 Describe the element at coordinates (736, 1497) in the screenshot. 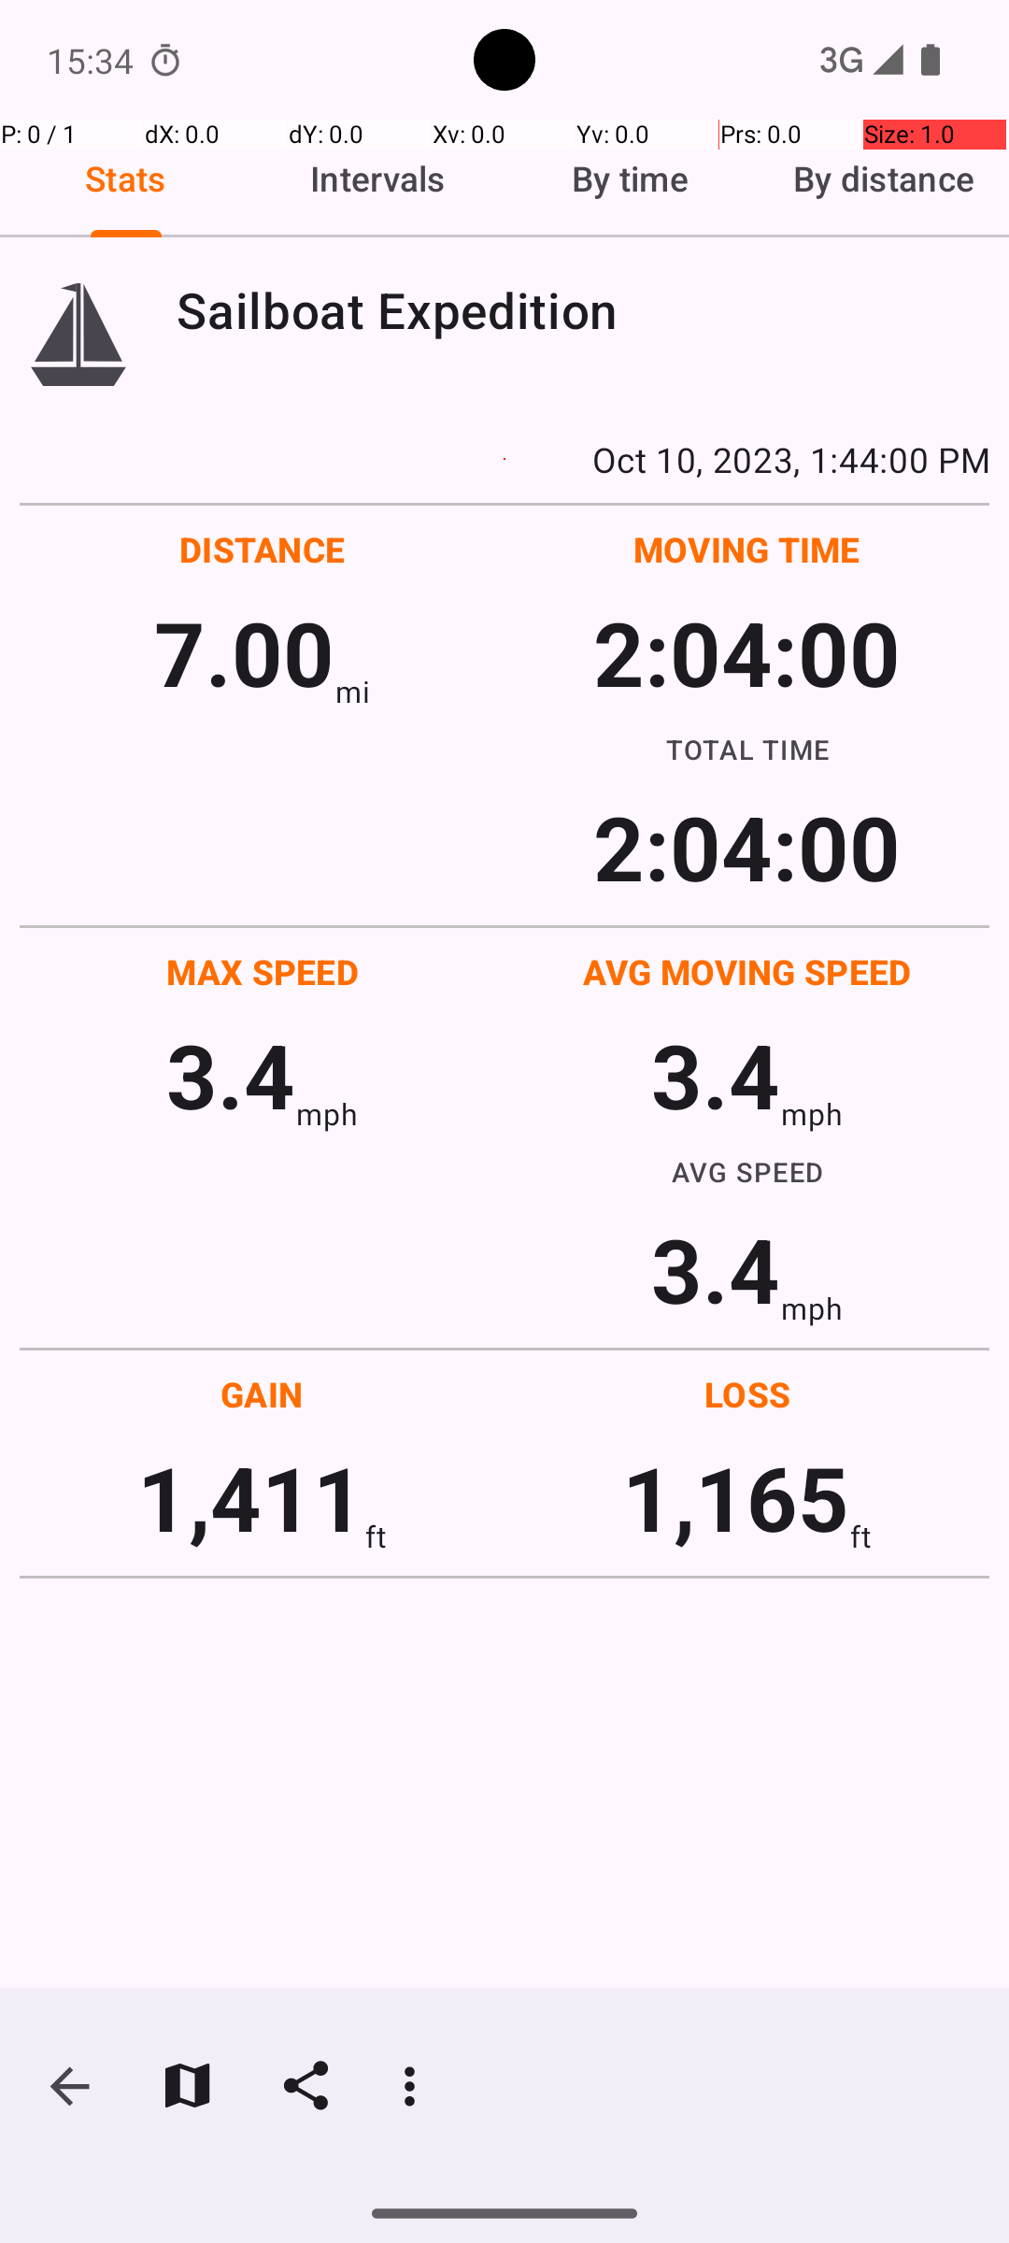

I see `1,165` at that location.